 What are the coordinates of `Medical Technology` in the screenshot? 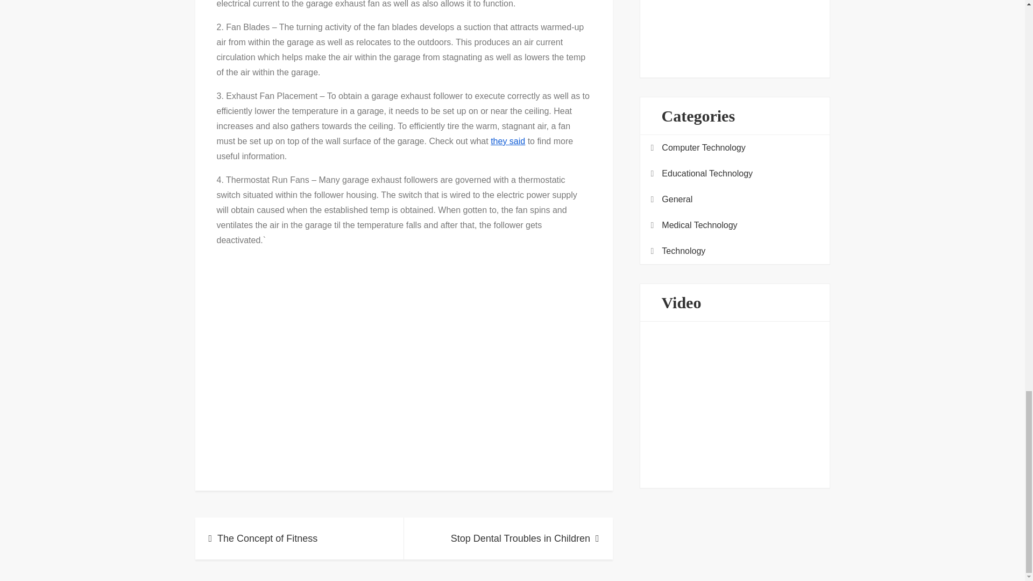 It's located at (699, 225).